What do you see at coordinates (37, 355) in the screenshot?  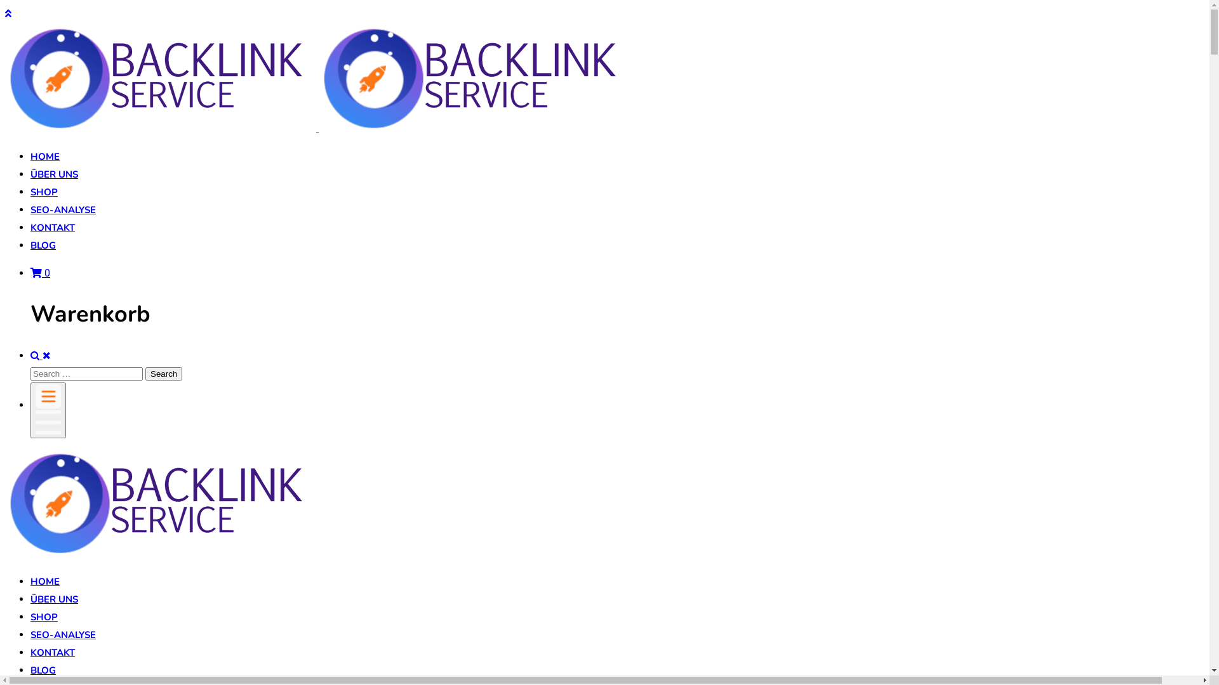 I see `Search` at bounding box center [37, 355].